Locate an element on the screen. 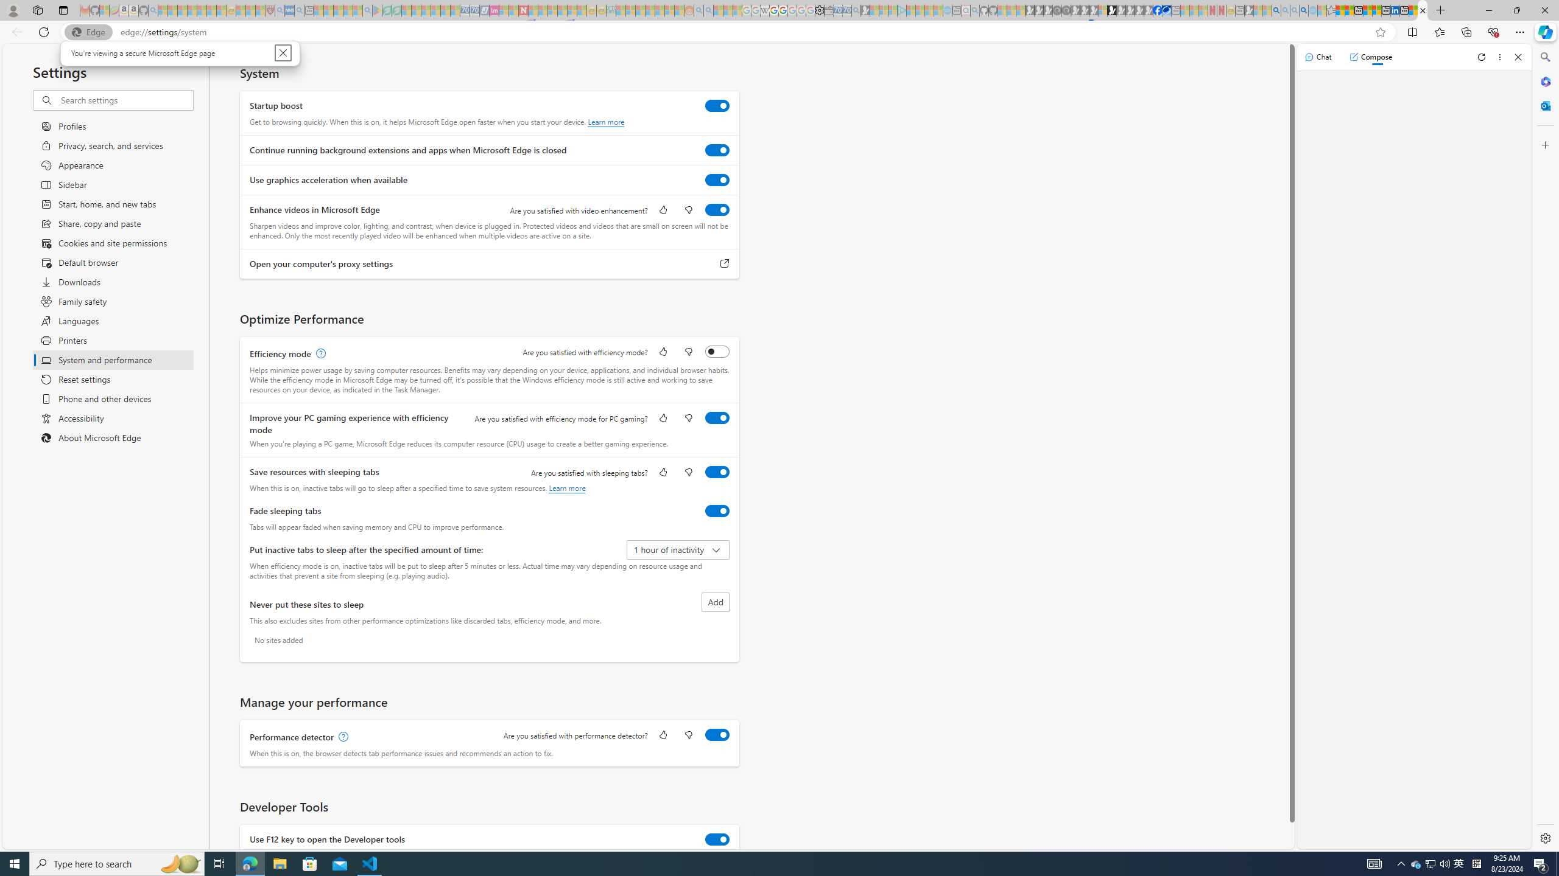 The width and height of the screenshot is (1559, 876). Kinda Frugal - MSN - Sleeping is located at coordinates (660, 10).